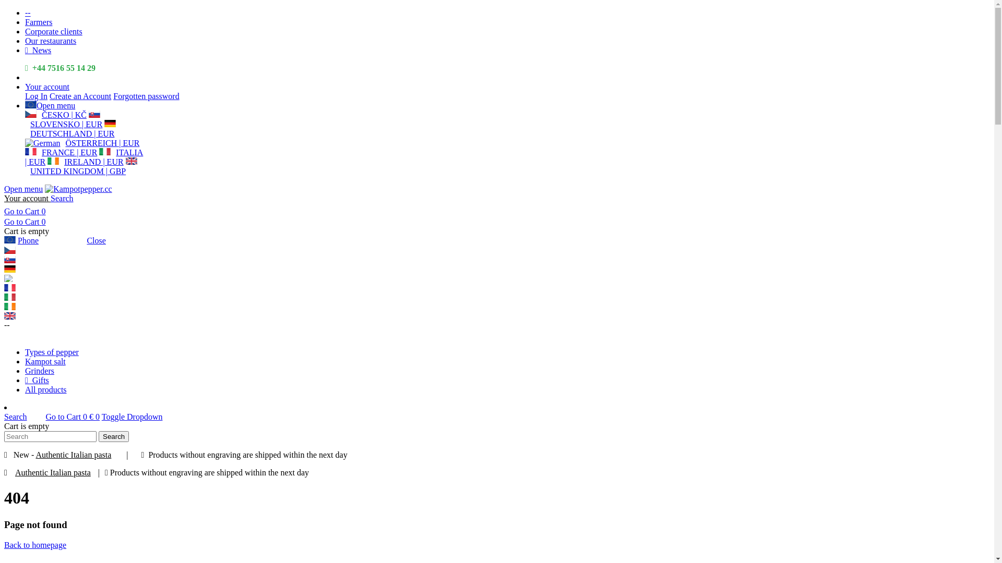  Describe the element at coordinates (497, 316) in the screenshot. I see `United Kingdom | GBP` at that location.